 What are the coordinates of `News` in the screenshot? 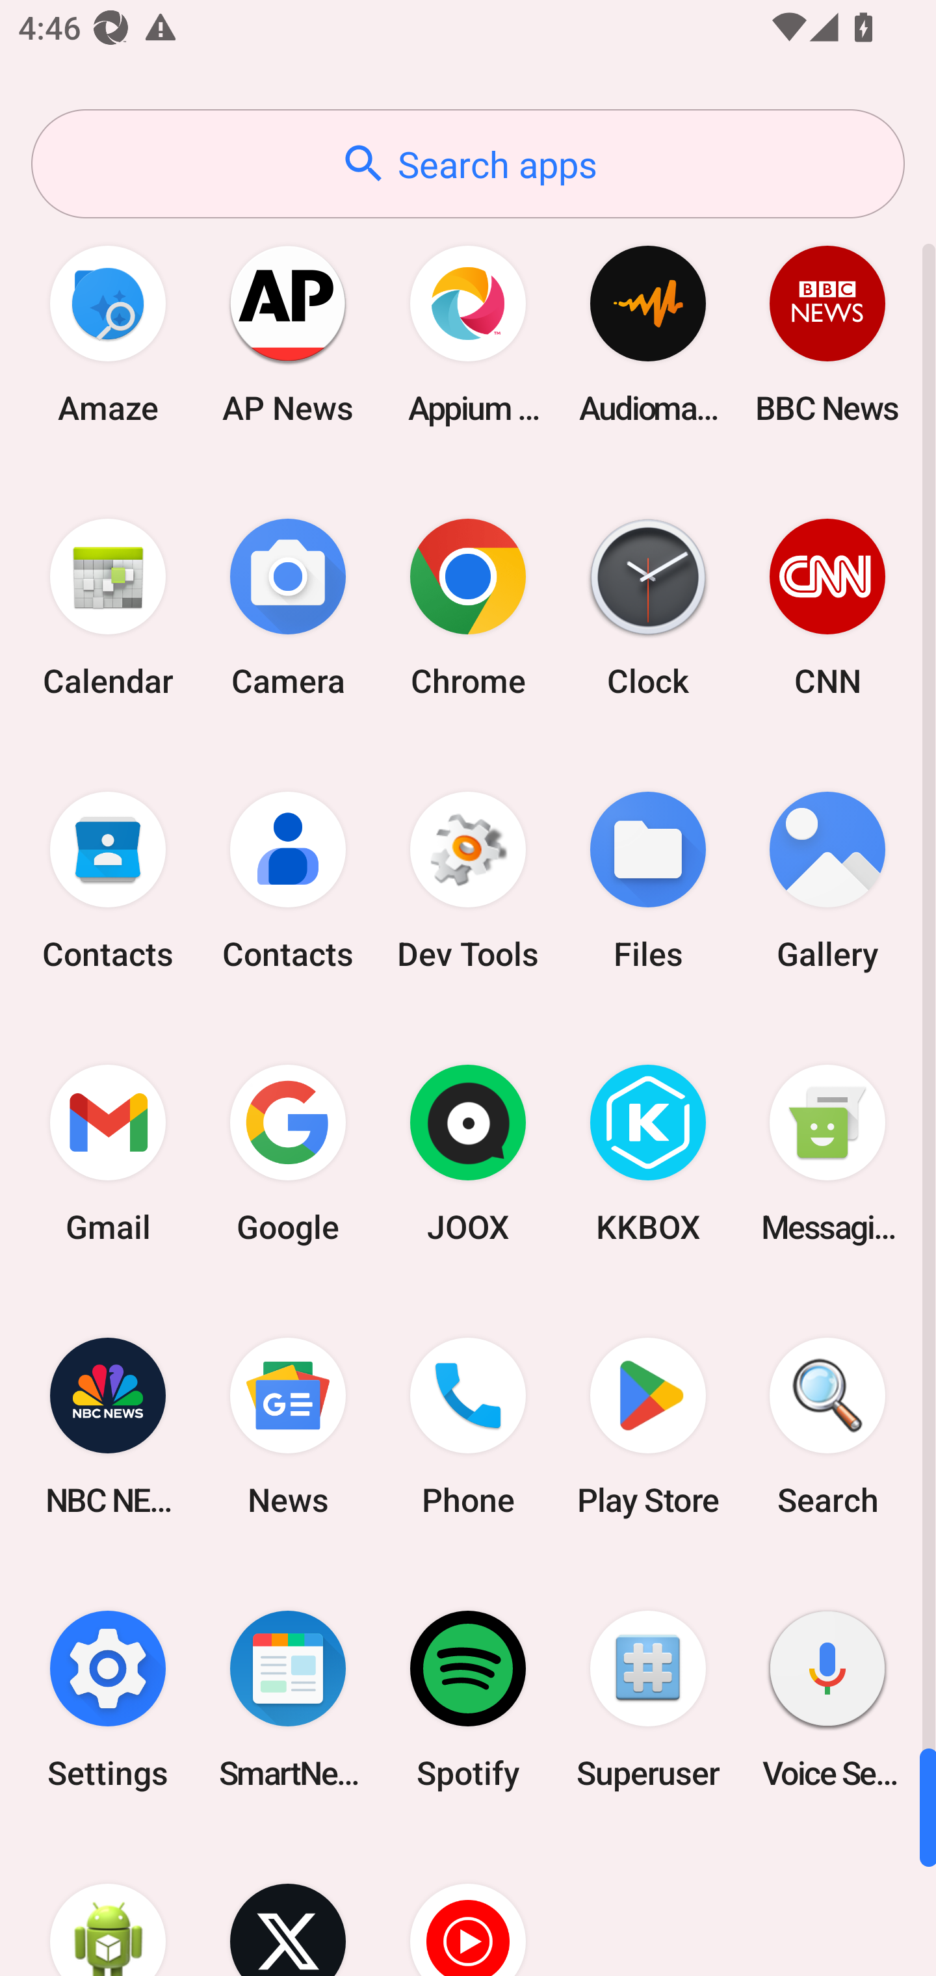 It's located at (288, 1426).